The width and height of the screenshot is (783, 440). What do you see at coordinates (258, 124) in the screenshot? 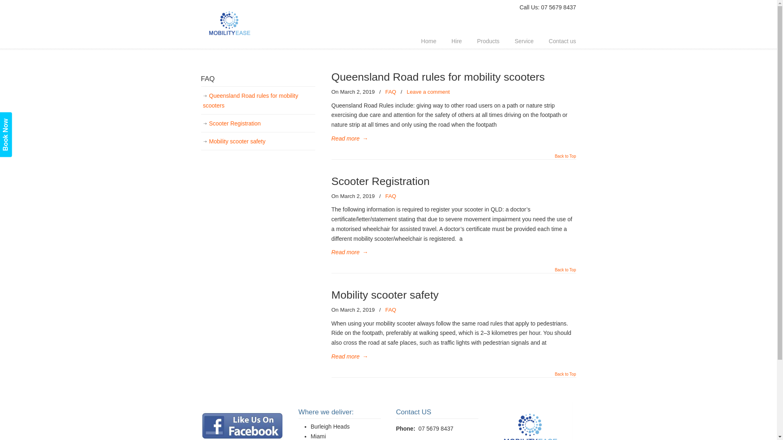
I see `Scooter Registration` at bounding box center [258, 124].